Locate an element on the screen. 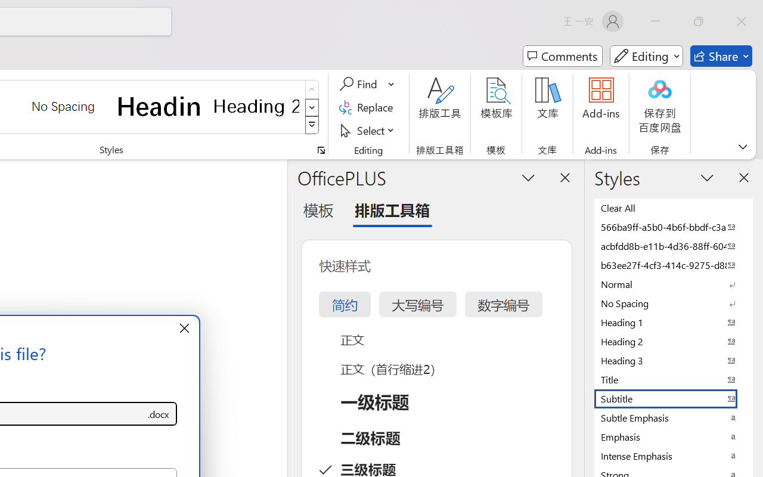 The image size is (763, 477). Select is located at coordinates (368, 130).